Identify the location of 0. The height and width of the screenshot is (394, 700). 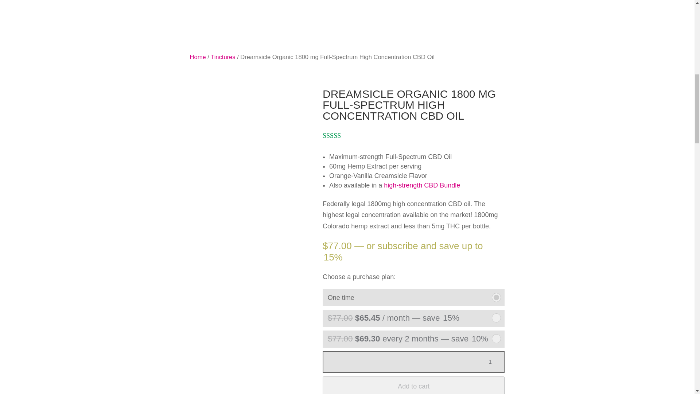
(497, 298).